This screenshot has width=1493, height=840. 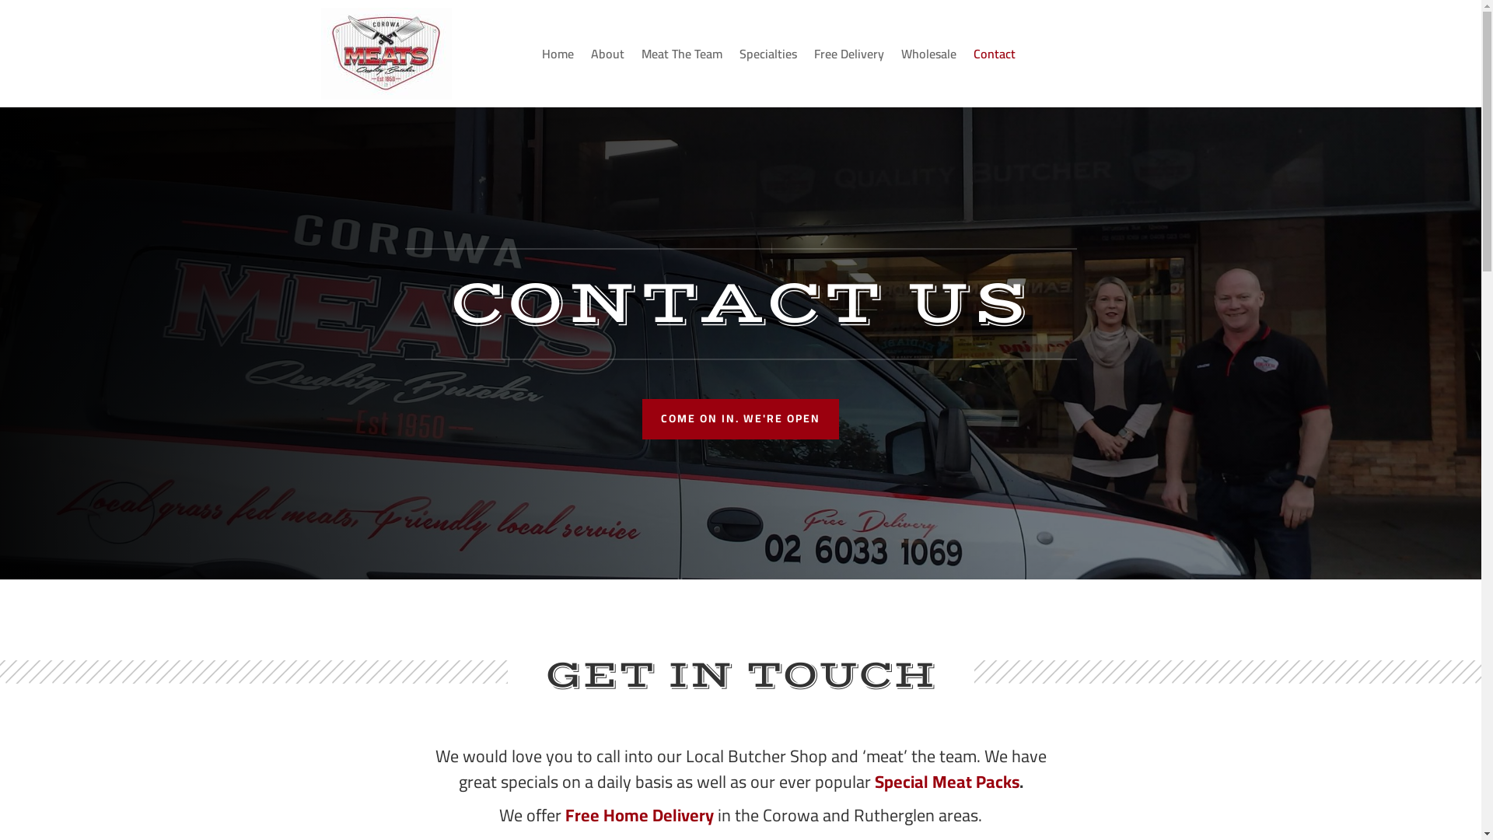 I want to click on COME ON IN. WE'RE OPEN, so click(x=740, y=419).